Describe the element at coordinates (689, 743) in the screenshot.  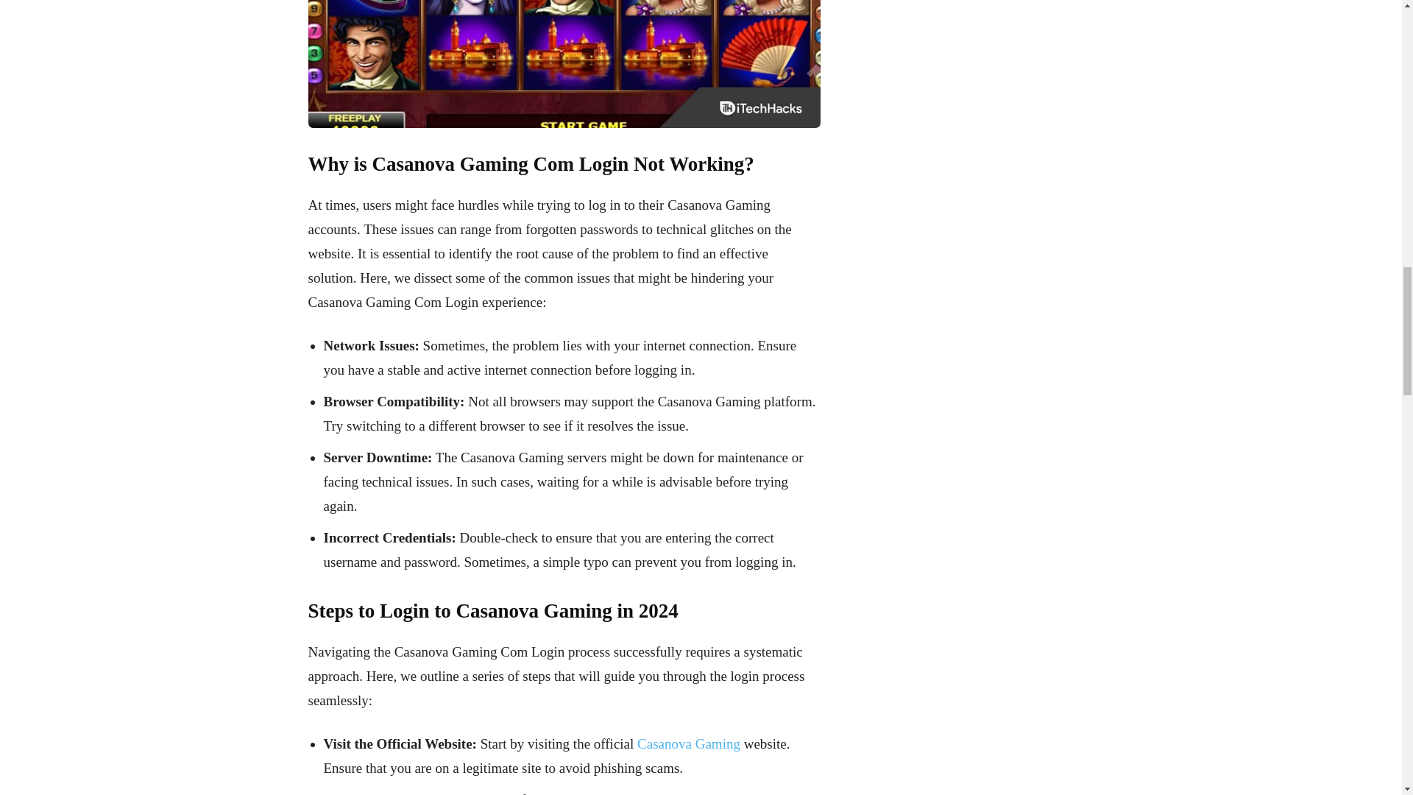
I see `Casanova Gaming` at that location.